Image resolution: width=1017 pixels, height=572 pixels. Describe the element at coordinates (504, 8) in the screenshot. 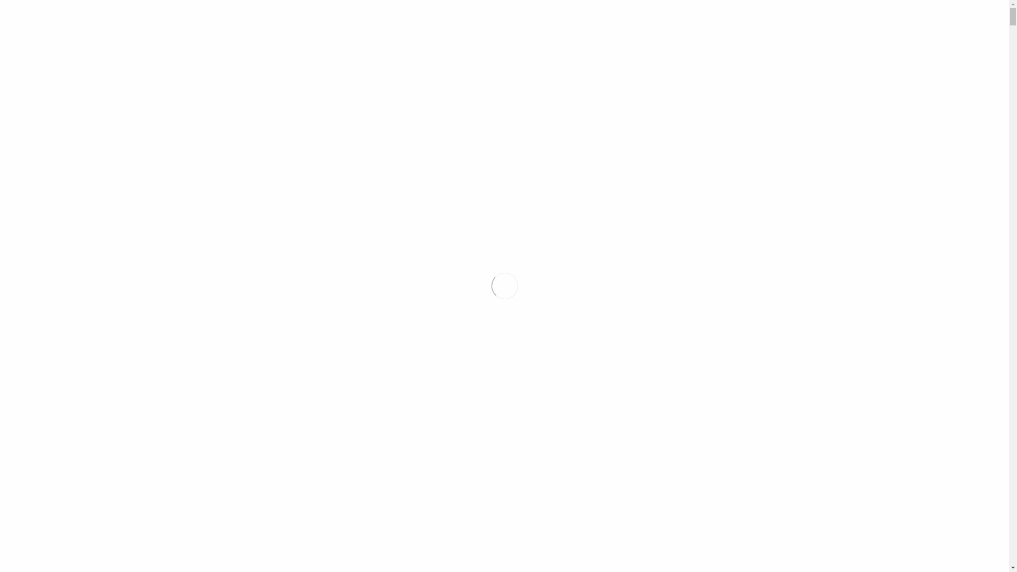

I see `SCONTO 10% PER ISCRIZIONE NEWSLETTER` at that location.